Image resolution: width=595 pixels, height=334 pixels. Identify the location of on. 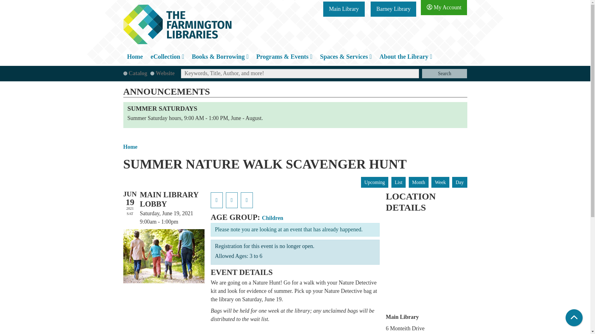
(152, 74).